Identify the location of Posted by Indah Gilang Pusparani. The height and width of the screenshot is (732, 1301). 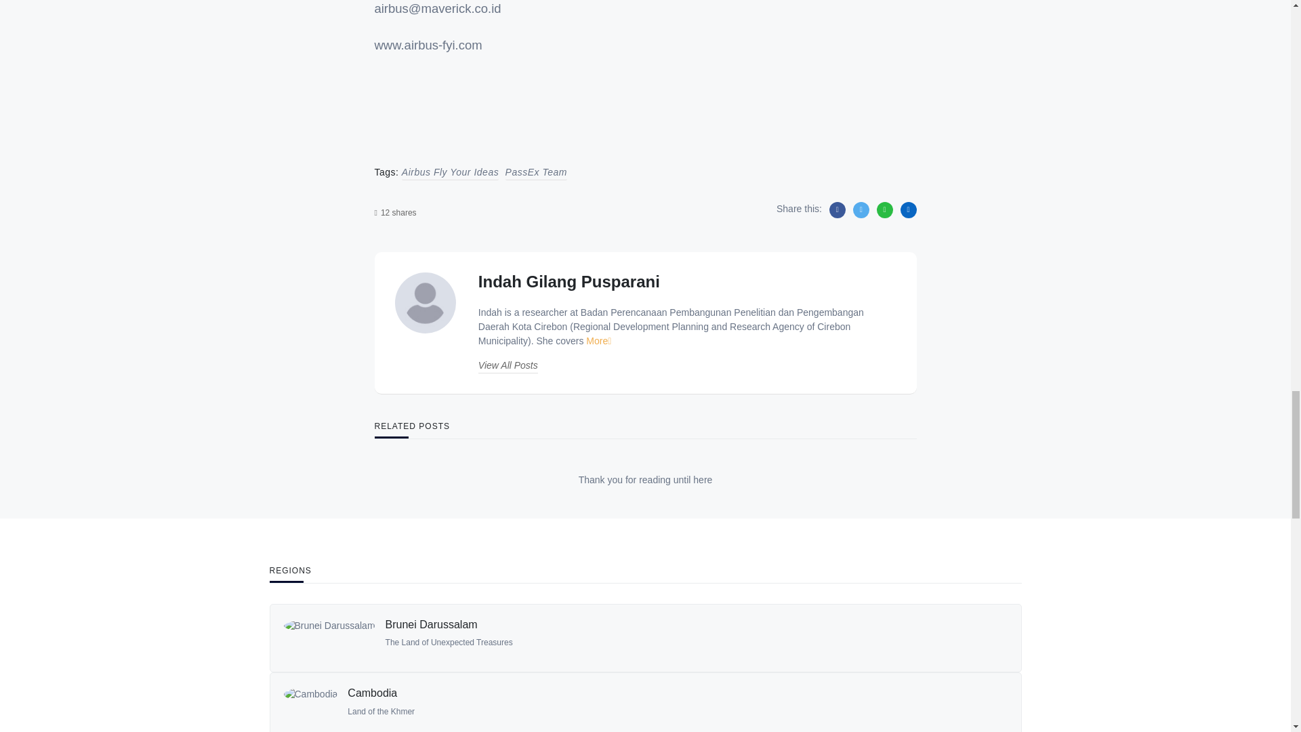
(569, 281).